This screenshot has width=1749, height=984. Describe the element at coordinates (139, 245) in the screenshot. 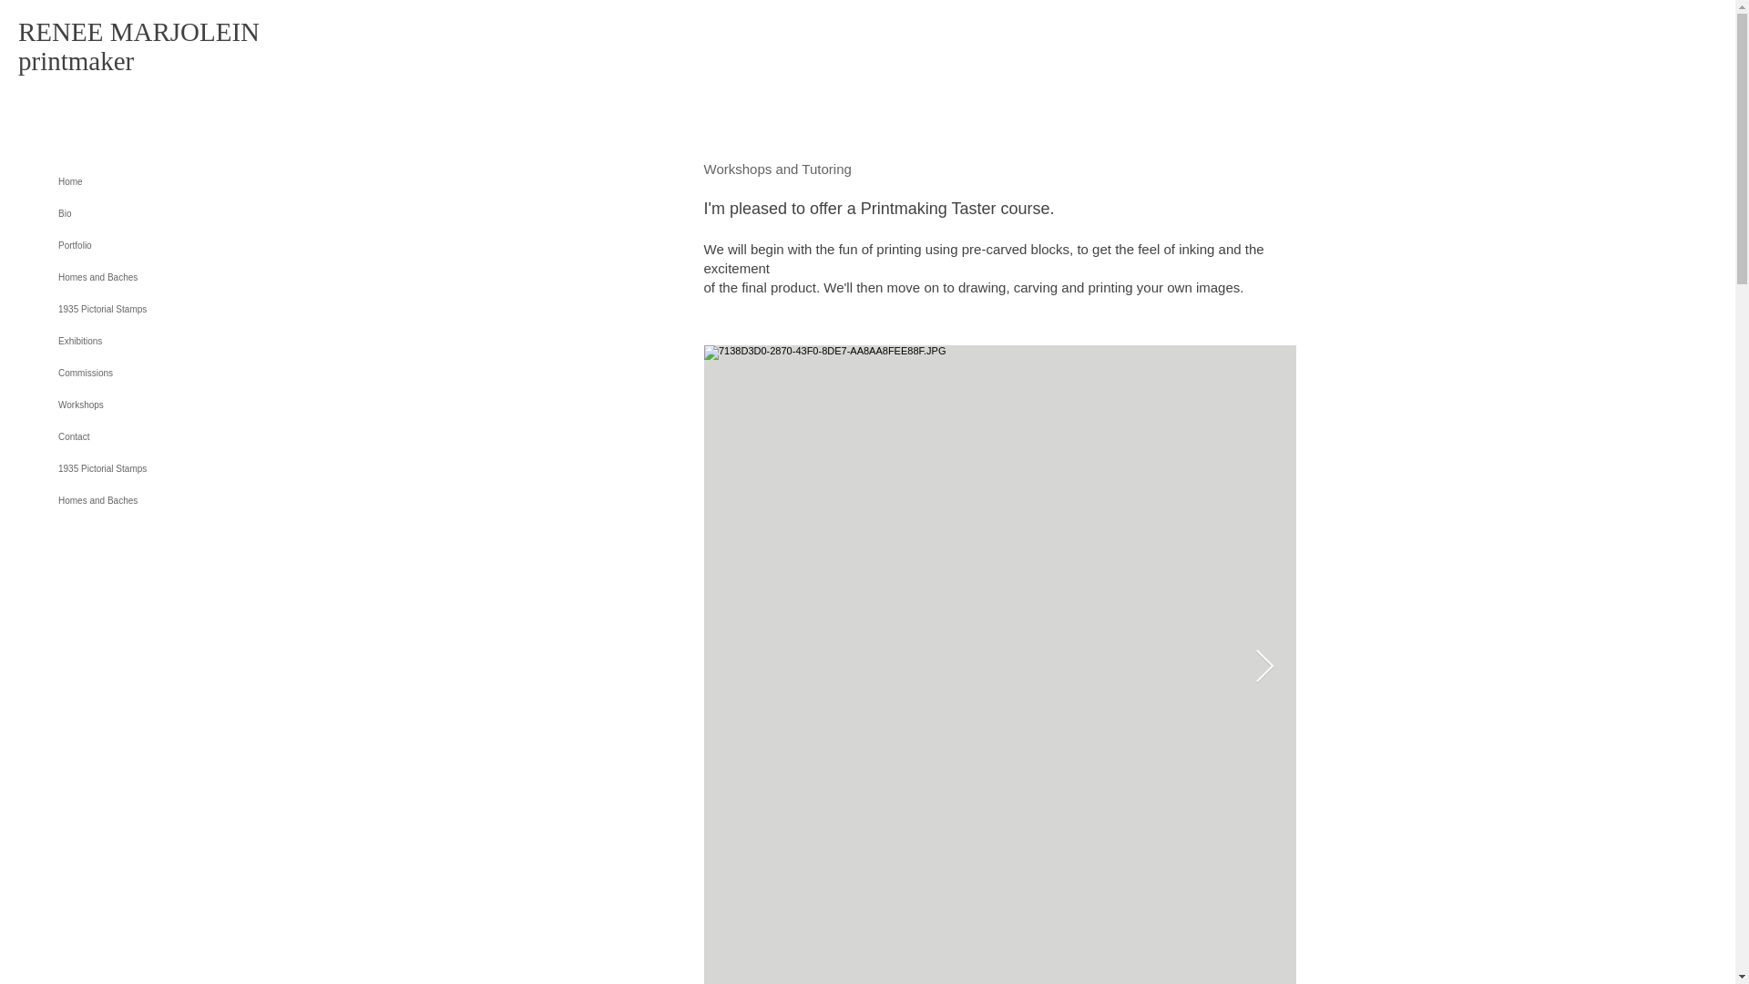

I see `Portfolio` at that location.